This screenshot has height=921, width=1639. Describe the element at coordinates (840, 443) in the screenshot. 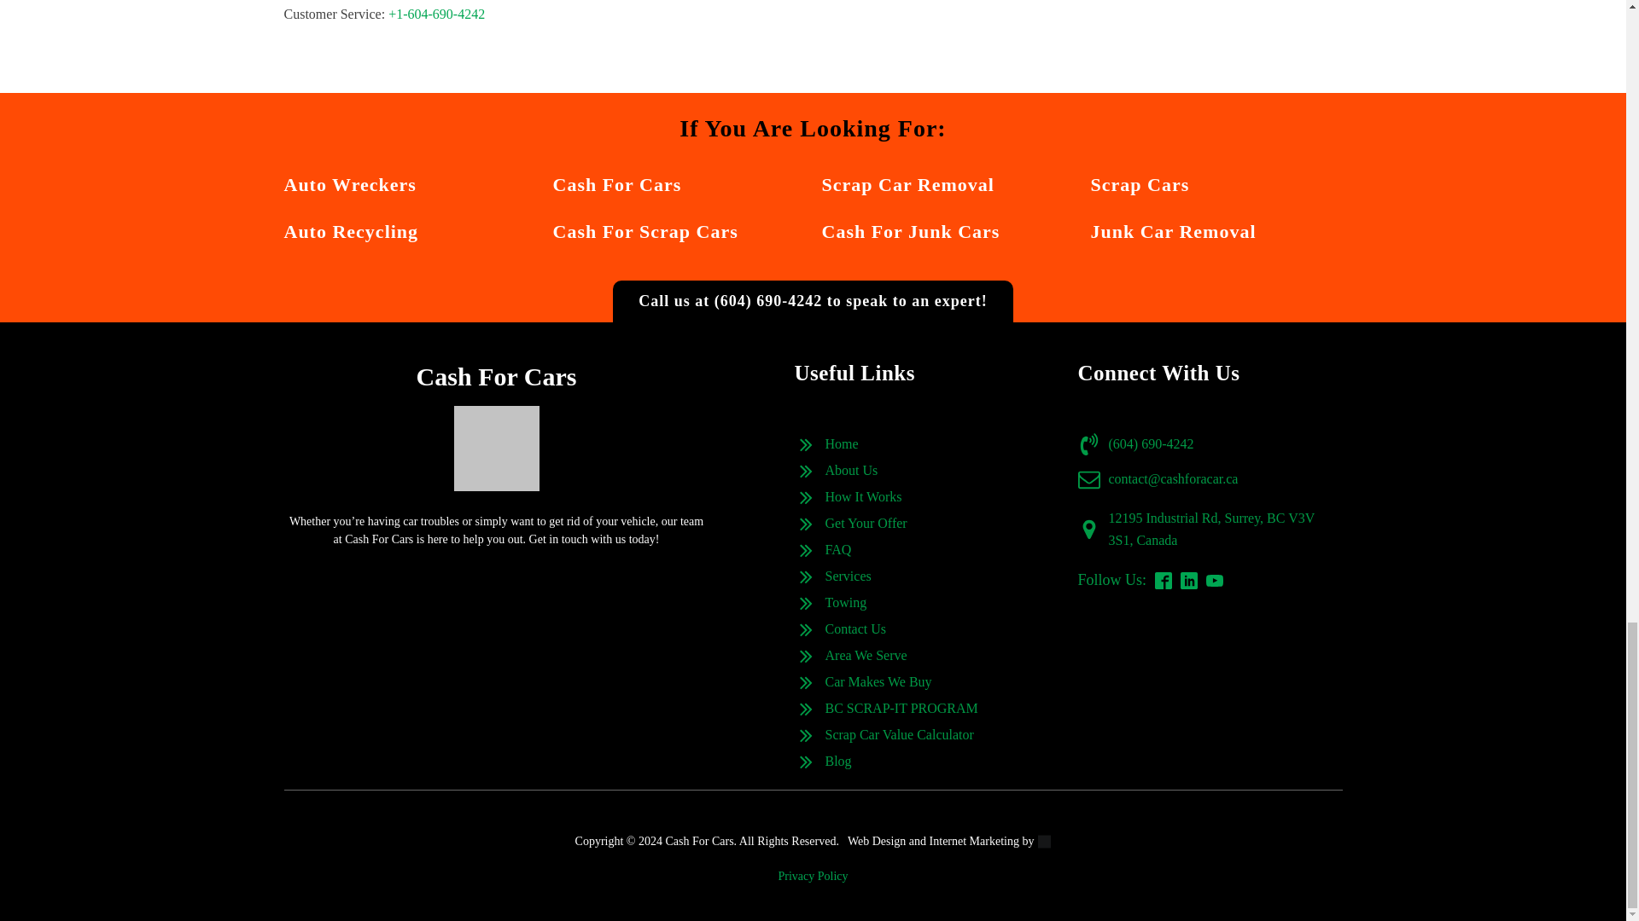

I see `Home` at that location.